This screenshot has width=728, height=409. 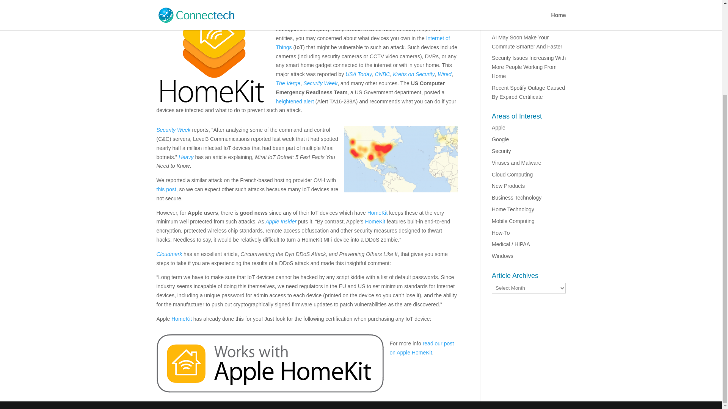 I want to click on read our post on Apple HomeKit, so click(x=422, y=348).